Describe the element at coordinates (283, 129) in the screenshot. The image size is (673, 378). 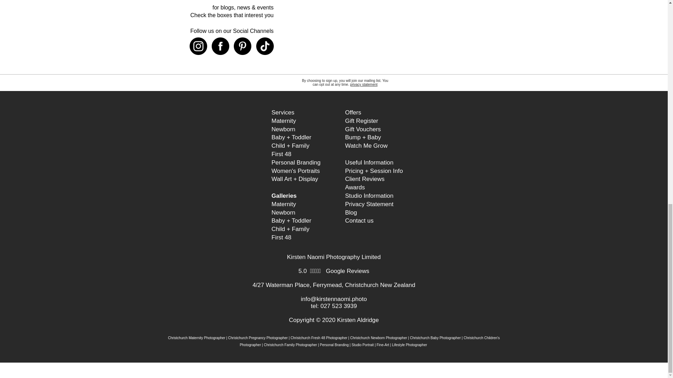
I see `Newborn` at that location.